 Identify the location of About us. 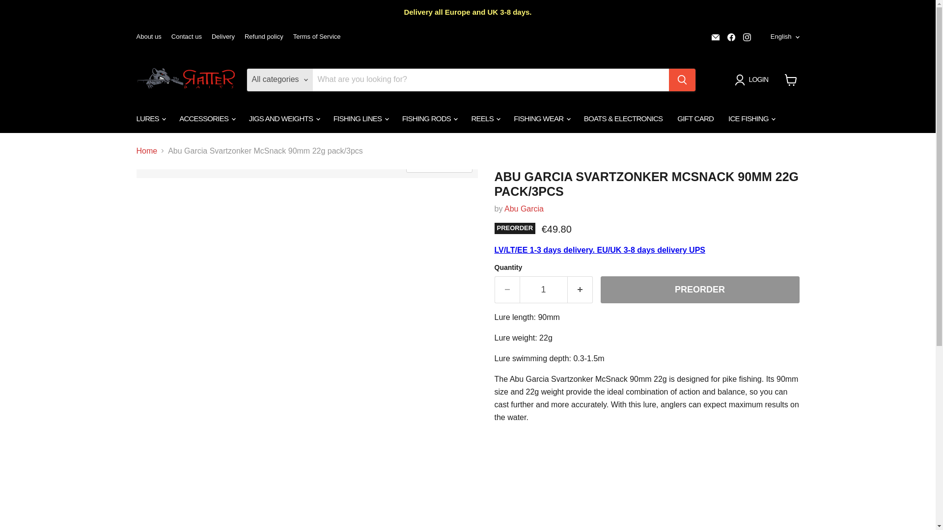
(149, 37).